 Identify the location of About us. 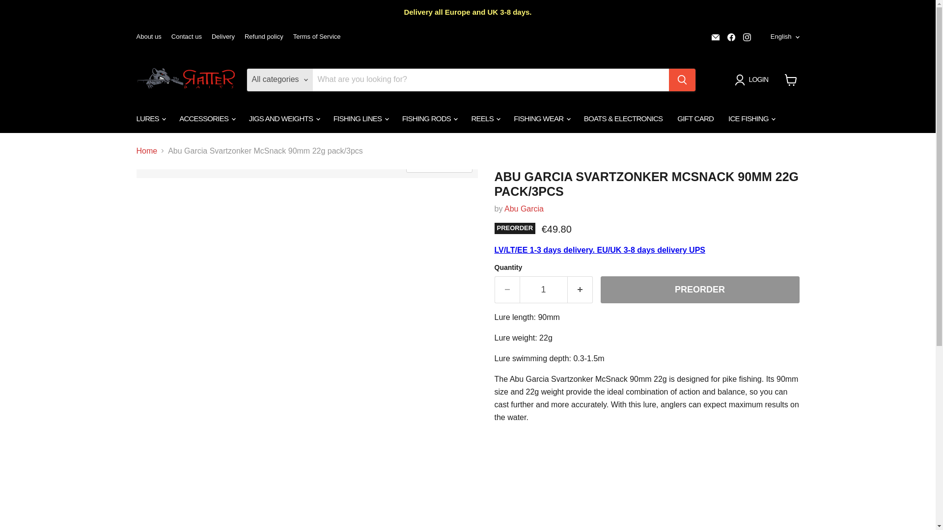
(149, 37).